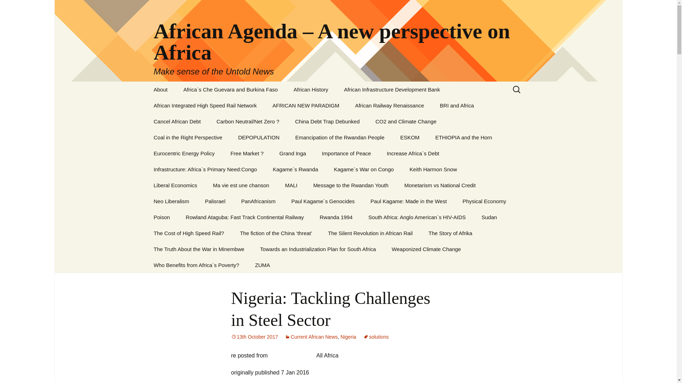  Describe the element at coordinates (293, 153) in the screenshot. I see `Grand Inga` at that location.